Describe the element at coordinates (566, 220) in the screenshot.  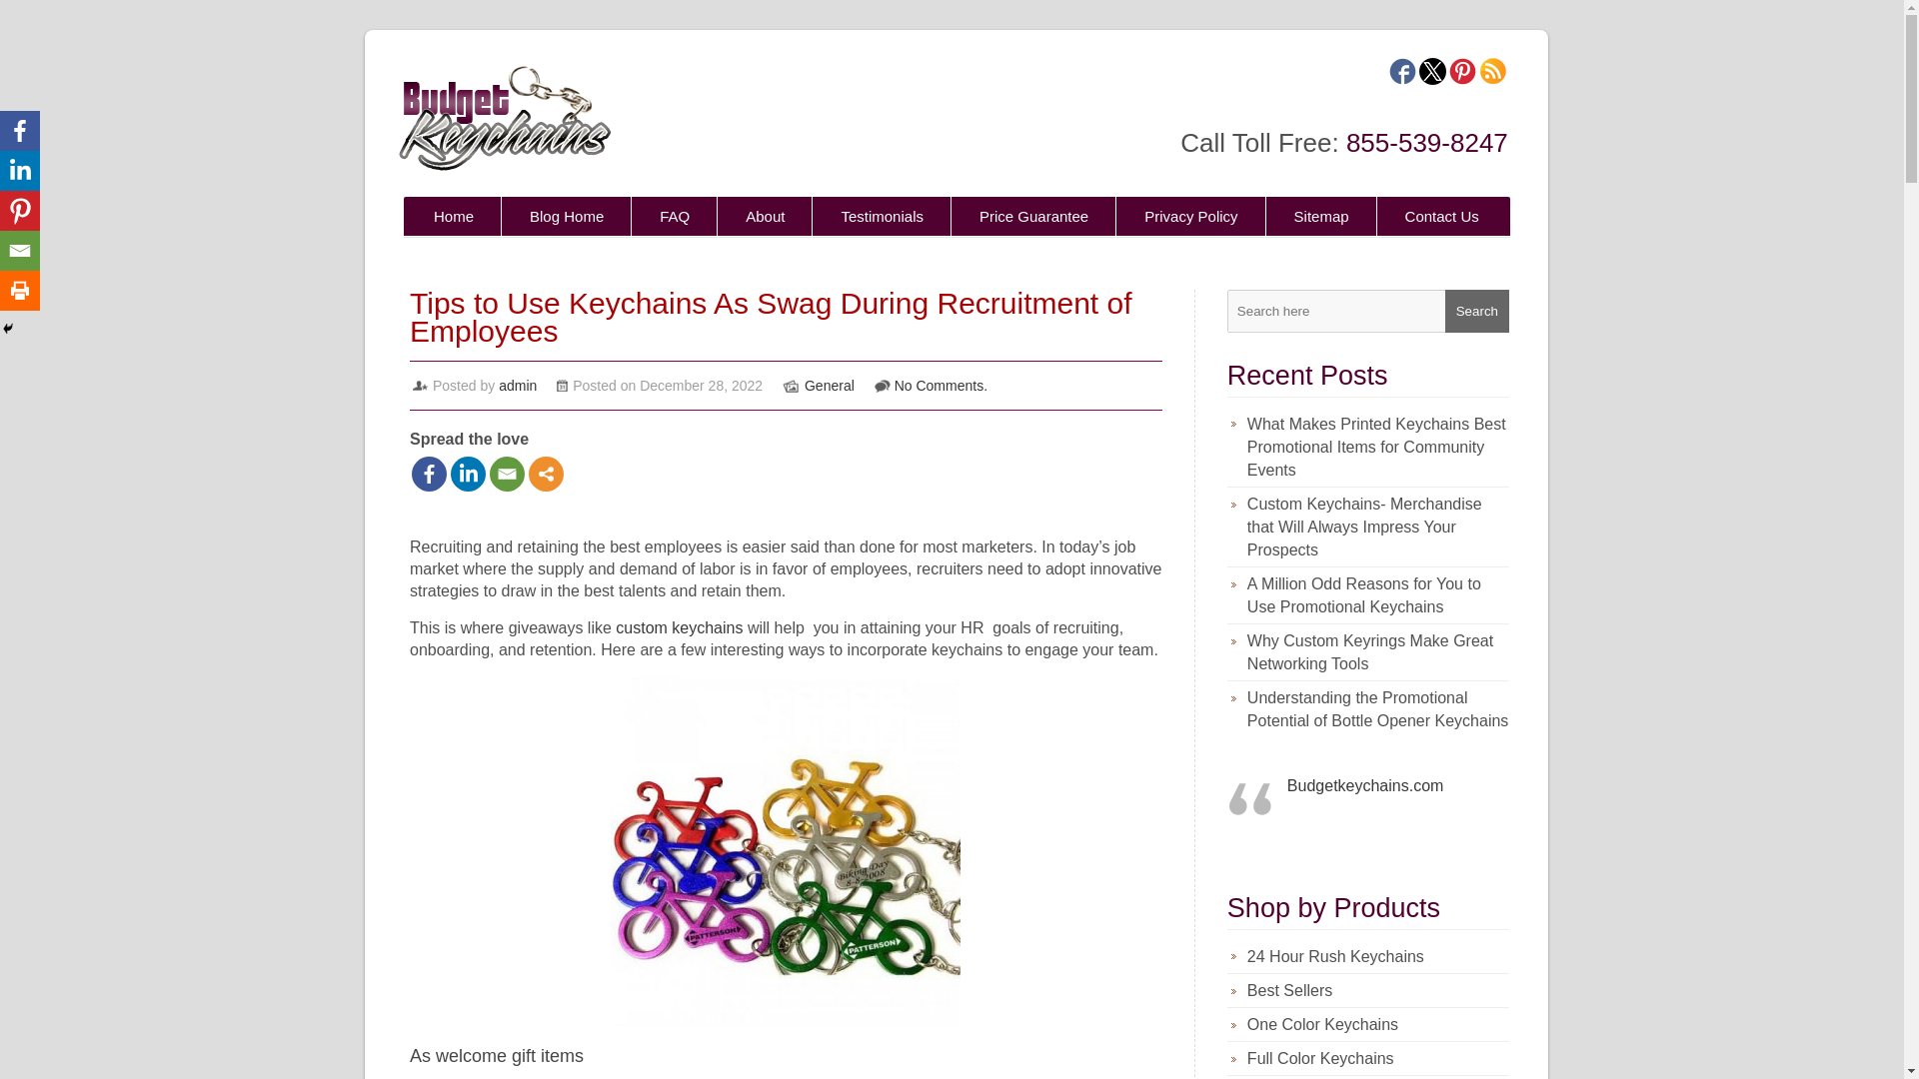
I see `Blog Home` at that location.